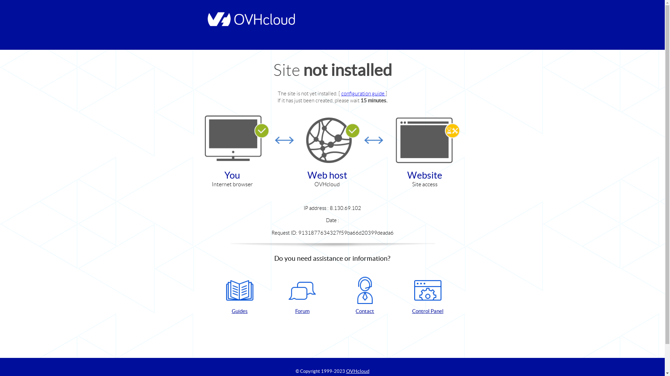 This screenshot has height=376, width=670. Describe the element at coordinates (240, 296) in the screenshot. I see `Guides` at that location.